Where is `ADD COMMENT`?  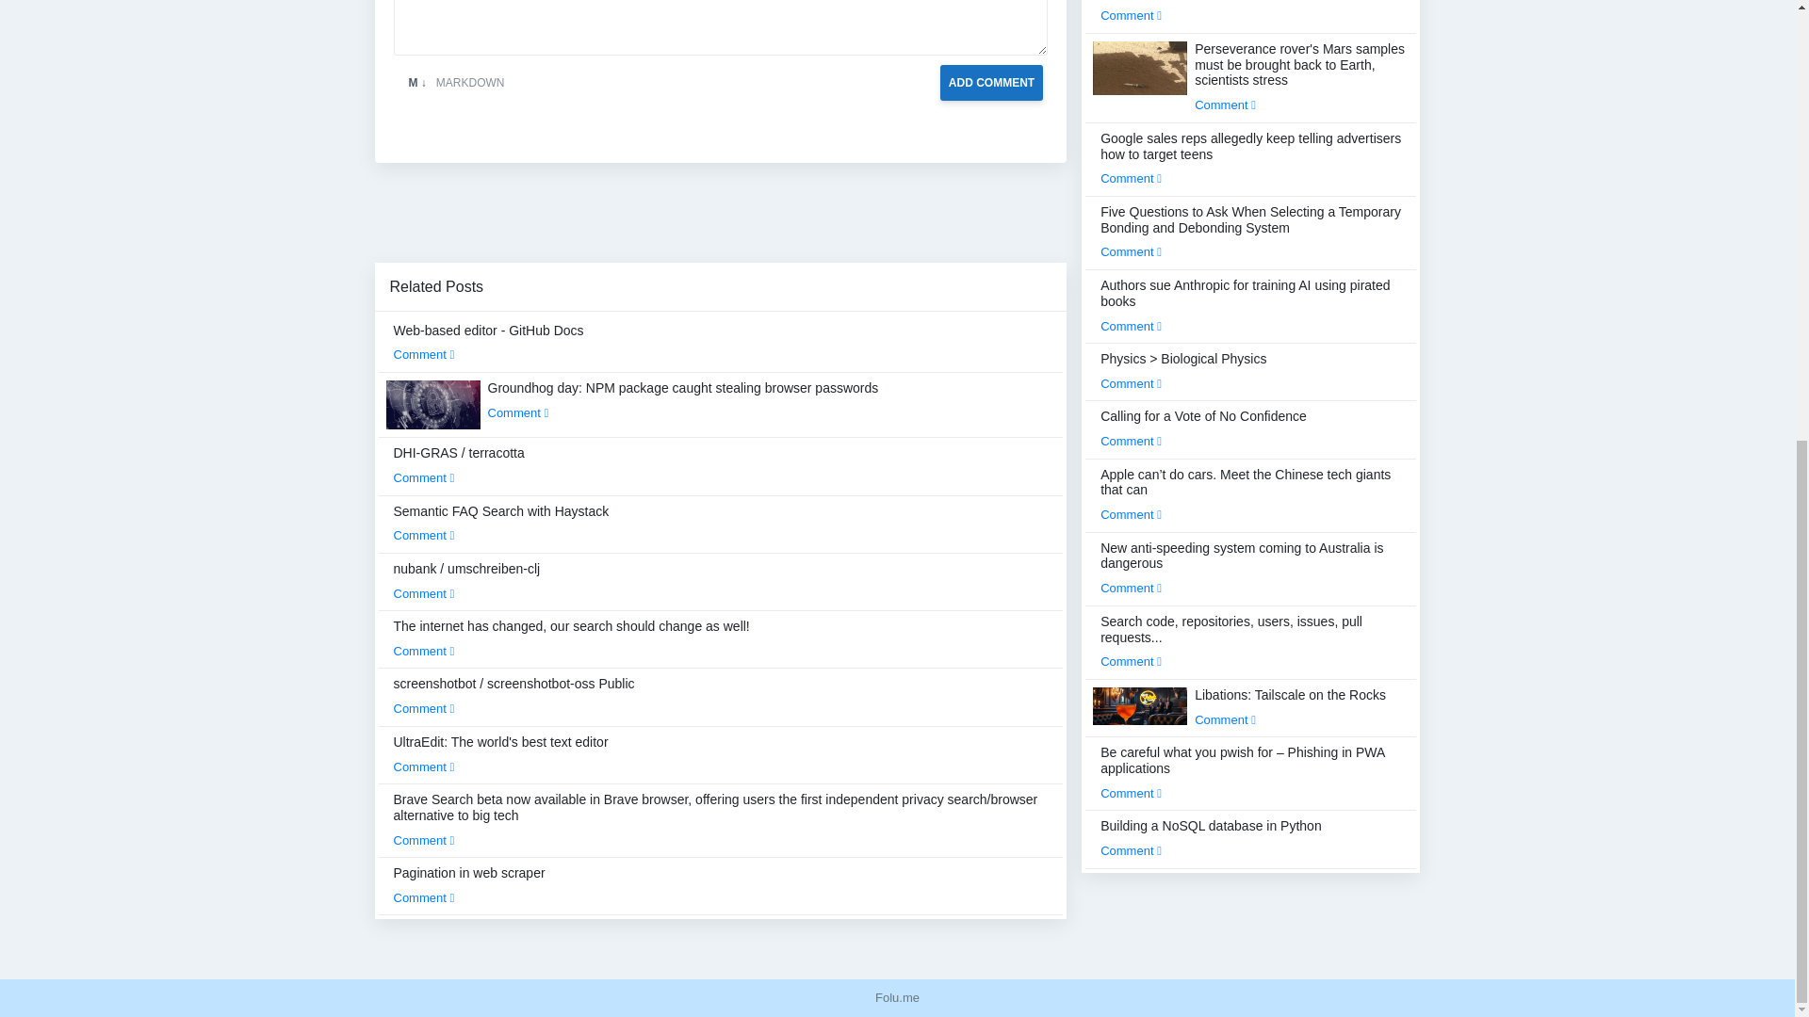
ADD COMMENT is located at coordinates (991, 81).